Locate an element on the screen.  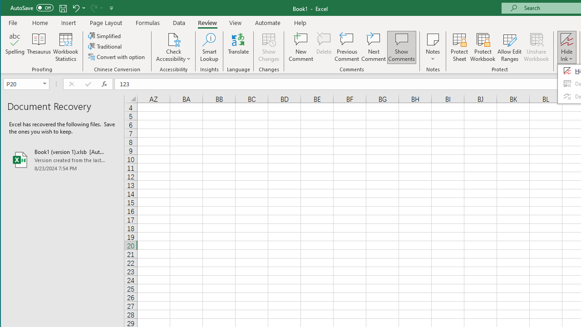
Smart Lookup is located at coordinates (209, 47).